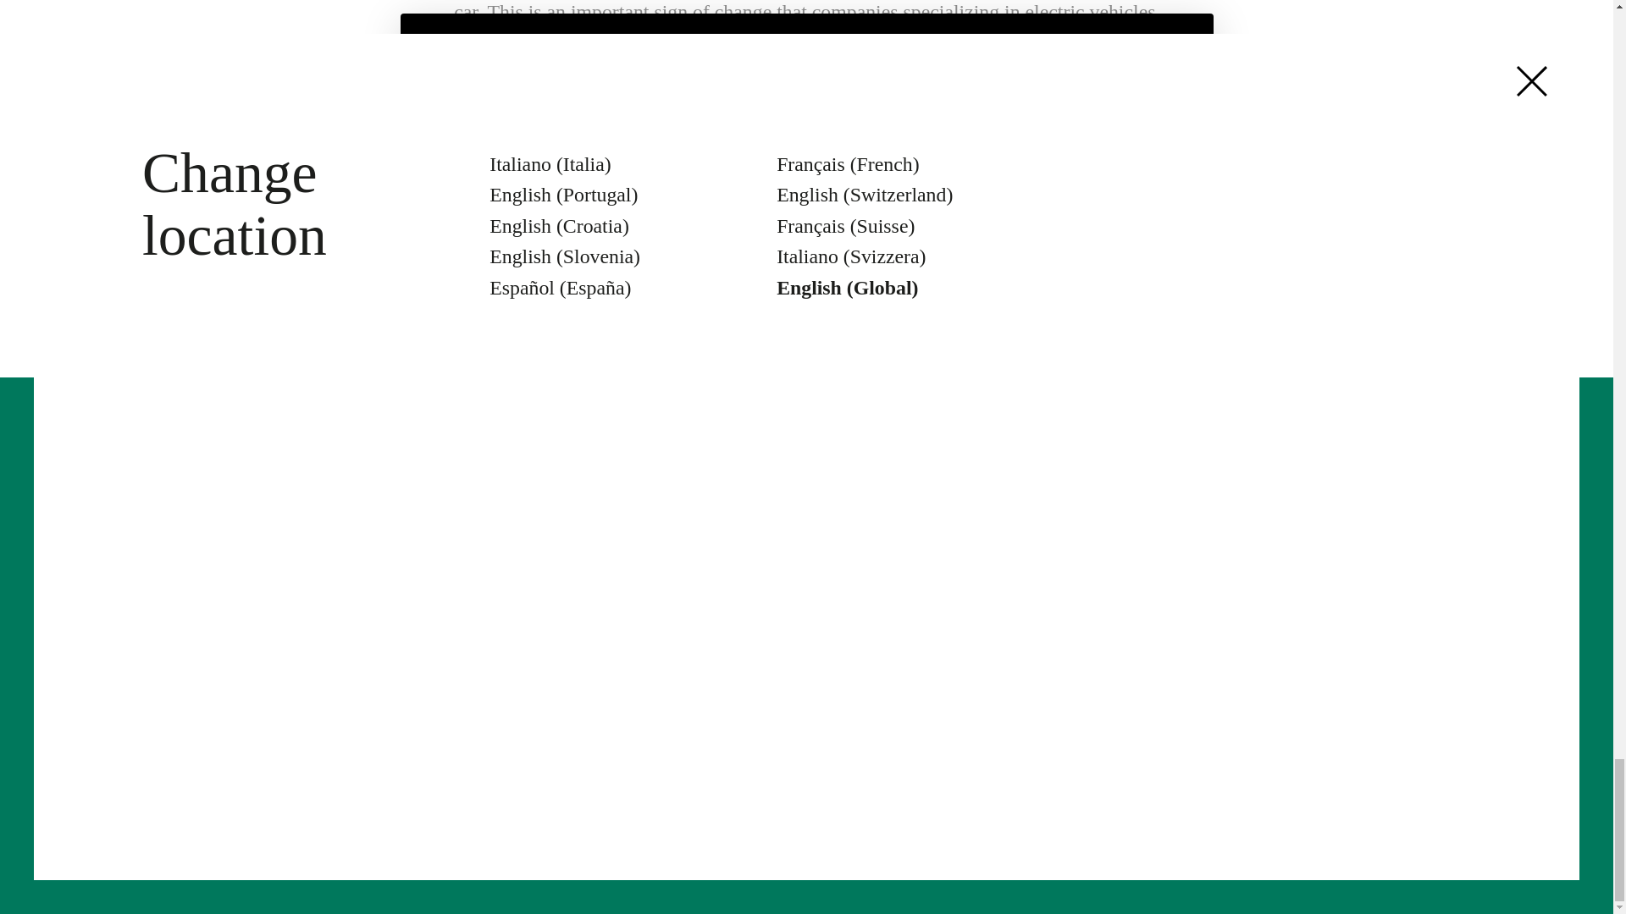 The image size is (1626, 914). Describe the element at coordinates (843, 543) in the screenshot. I see `Contact us` at that location.